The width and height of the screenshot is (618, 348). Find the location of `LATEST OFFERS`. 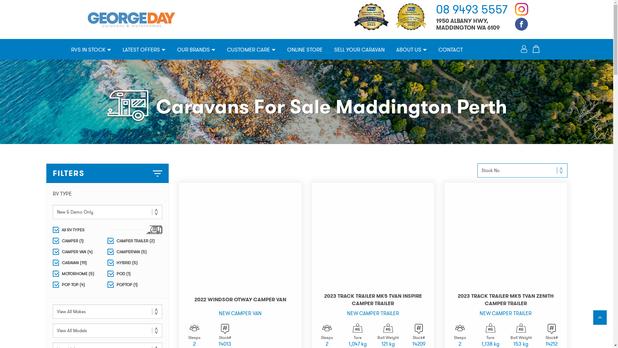

LATEST OFFERS is located at coordinates (144, 50).